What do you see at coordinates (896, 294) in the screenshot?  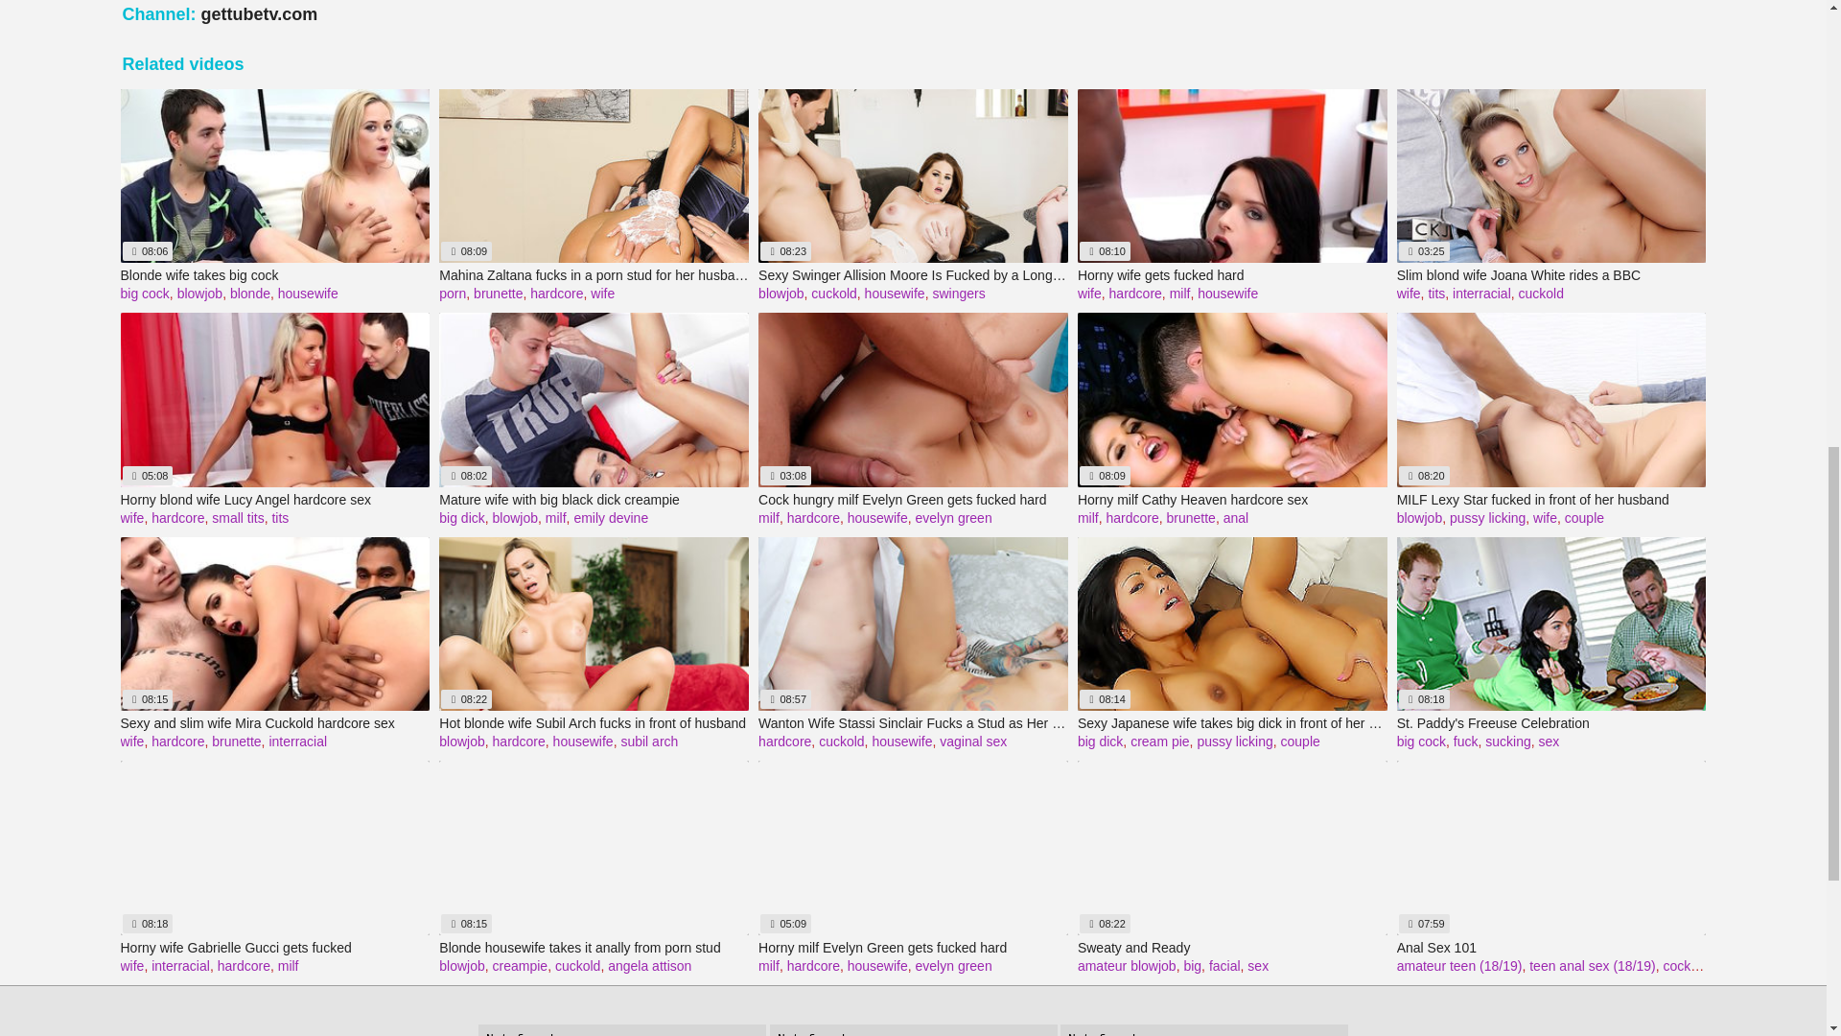 I see `housewife` at bounding box center [896, 294].